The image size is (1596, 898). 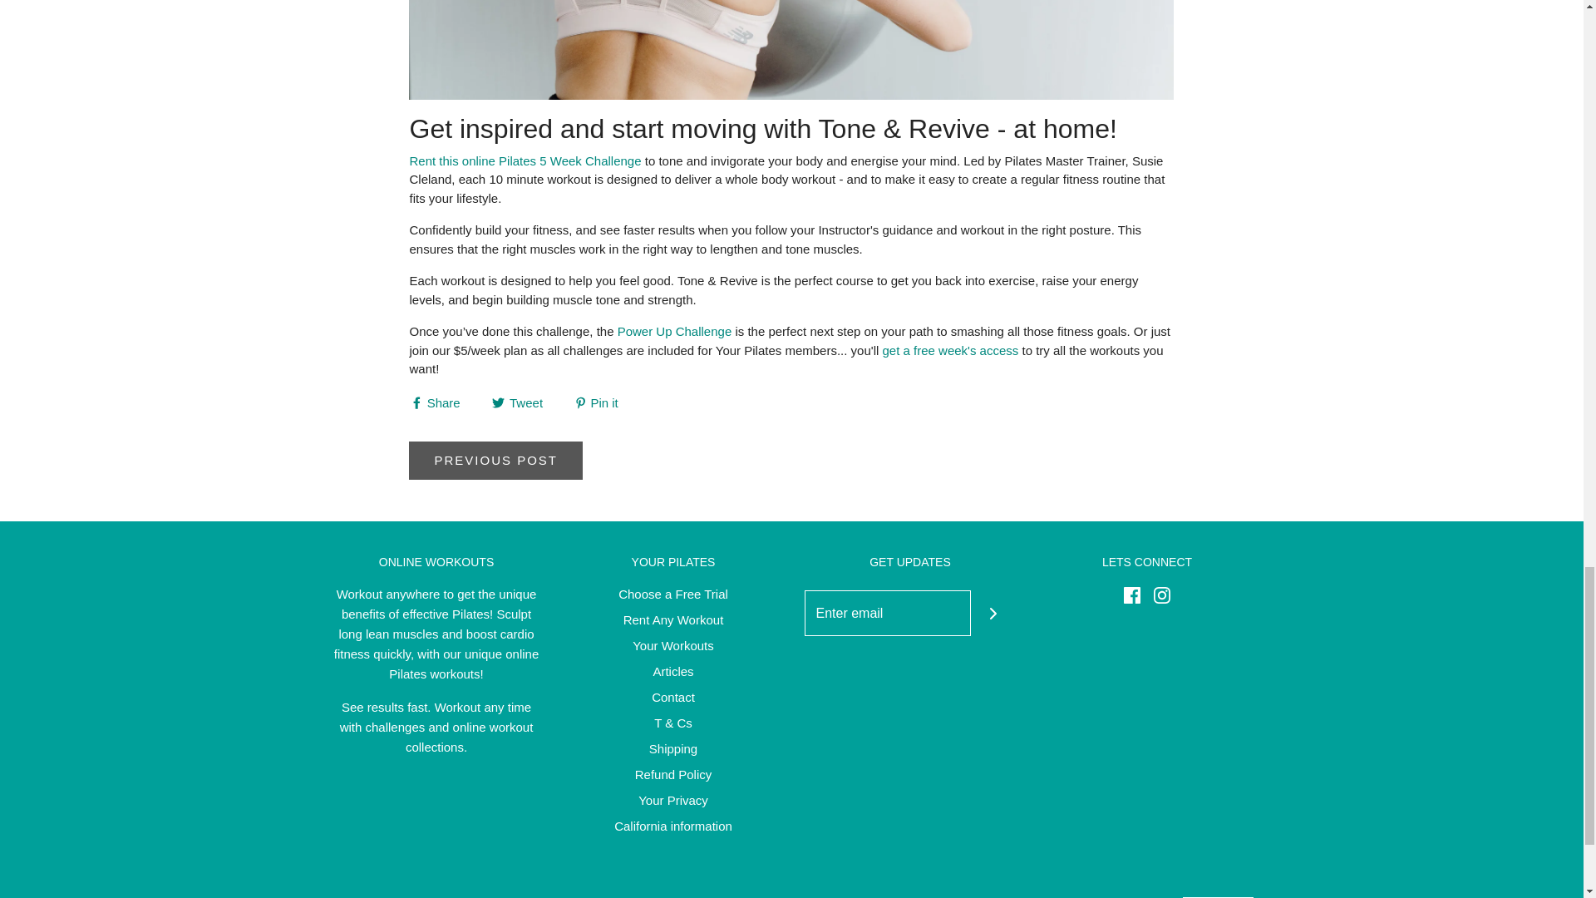 I want to click on Rent Any Workout, so click(x=673, y=623).